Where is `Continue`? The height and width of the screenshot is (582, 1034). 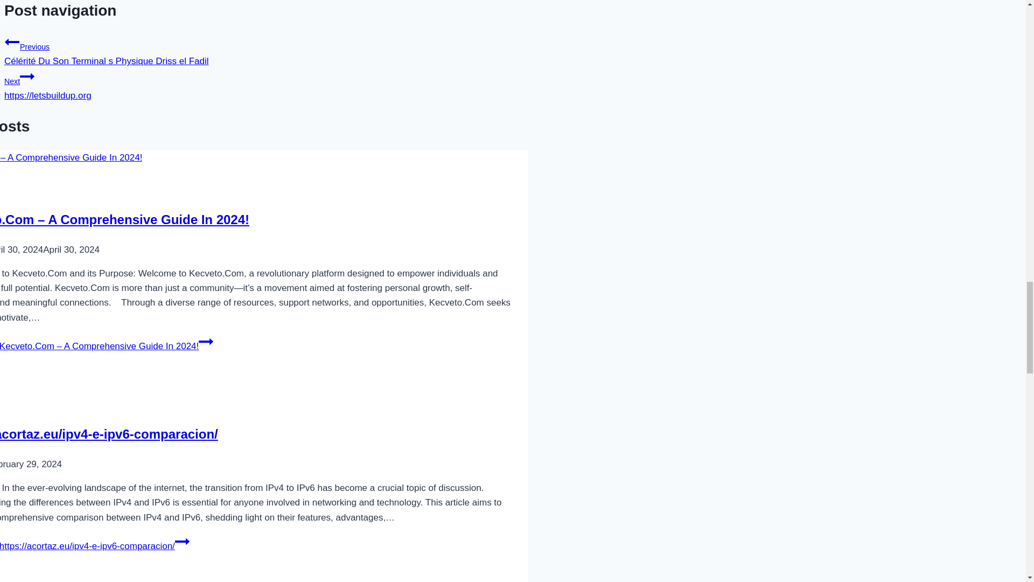 Continue is located at coordinates (206, 342).